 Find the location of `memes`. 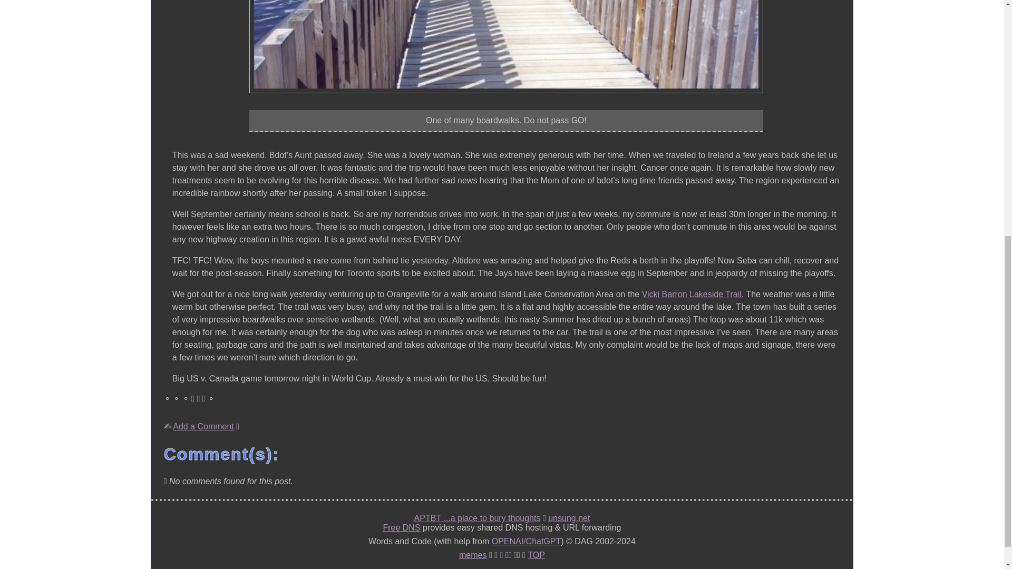

memes is located at coordinates (473, 555).